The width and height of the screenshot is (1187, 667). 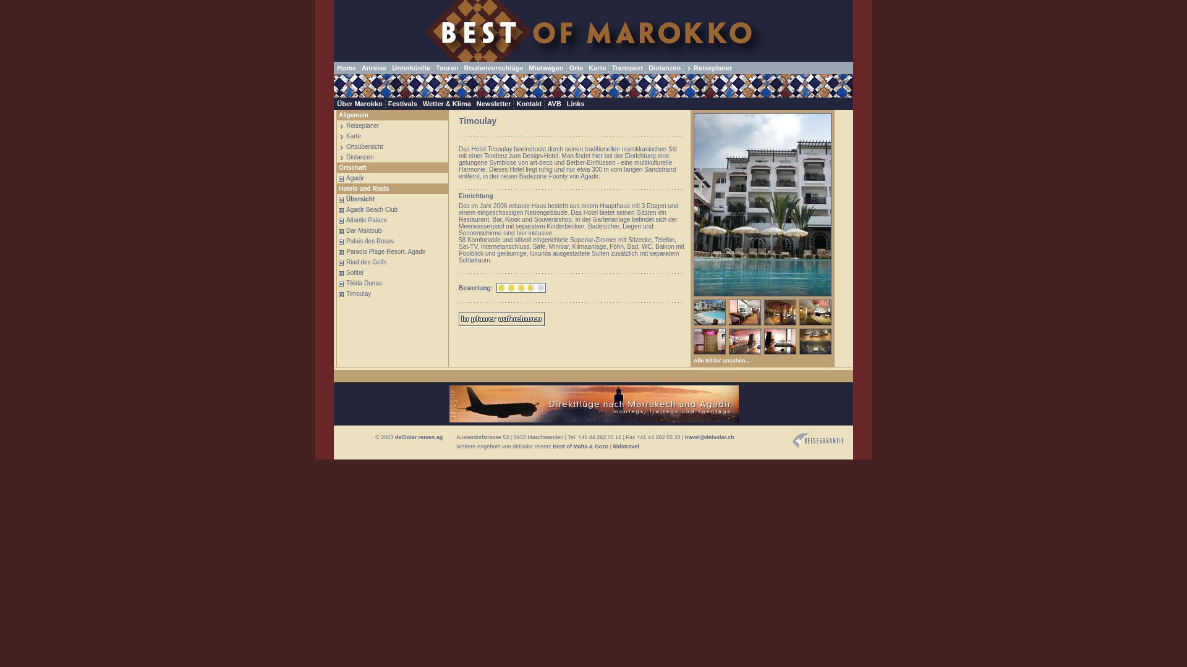 I want to click on Reiseplaner, so click(x=359, y=126).